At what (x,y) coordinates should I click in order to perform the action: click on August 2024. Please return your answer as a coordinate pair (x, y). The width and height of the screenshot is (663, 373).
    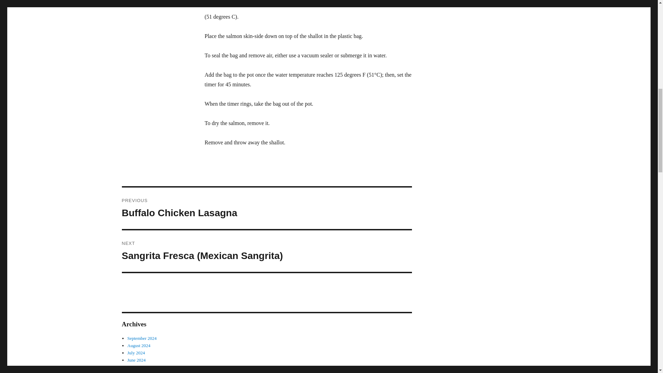
    Looking at the image, I should click on (267, 208).